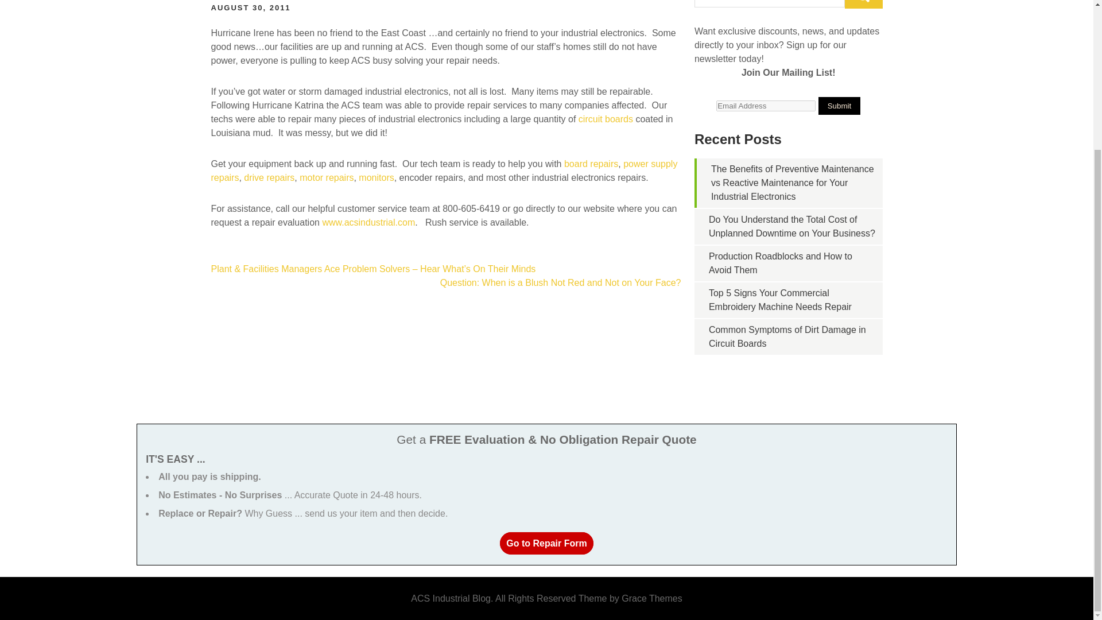 Image resolution: width=1102 pixels, height=620 pixels. Describe the element at coordinates (839, 106) in the screenshot. I see `Submit` at that location.